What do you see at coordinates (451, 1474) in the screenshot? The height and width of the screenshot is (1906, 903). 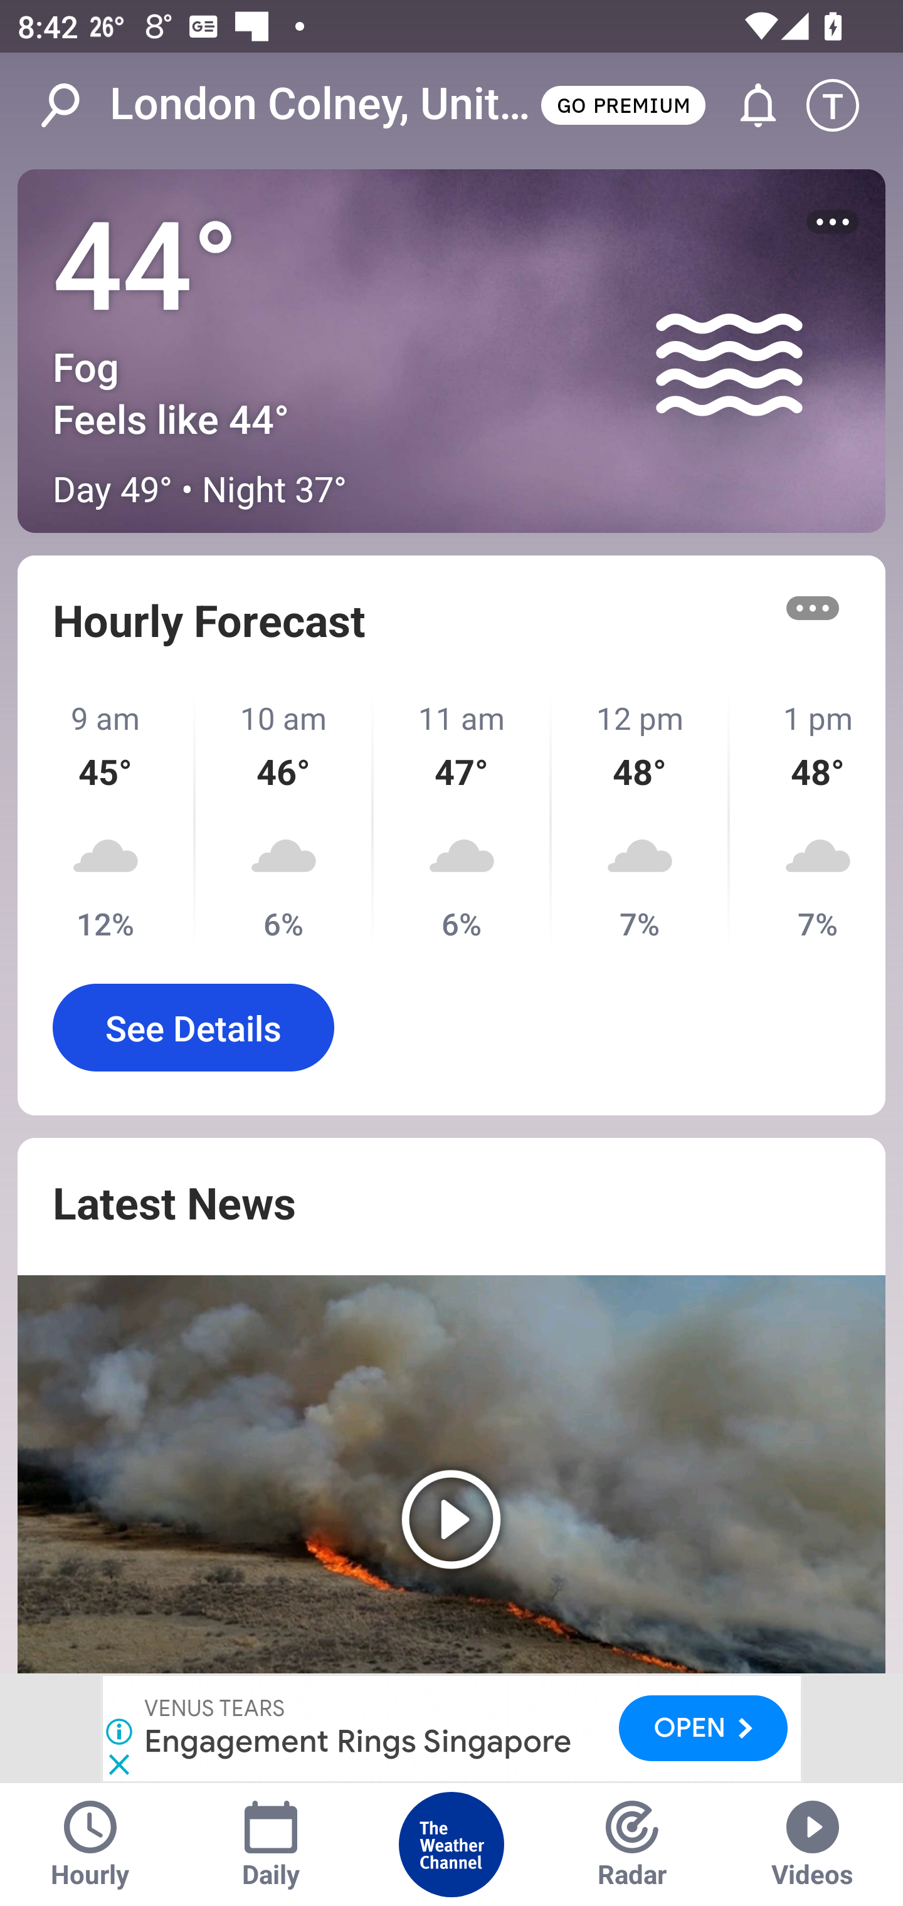 I see `Play` at bounding box center [451, 1474].